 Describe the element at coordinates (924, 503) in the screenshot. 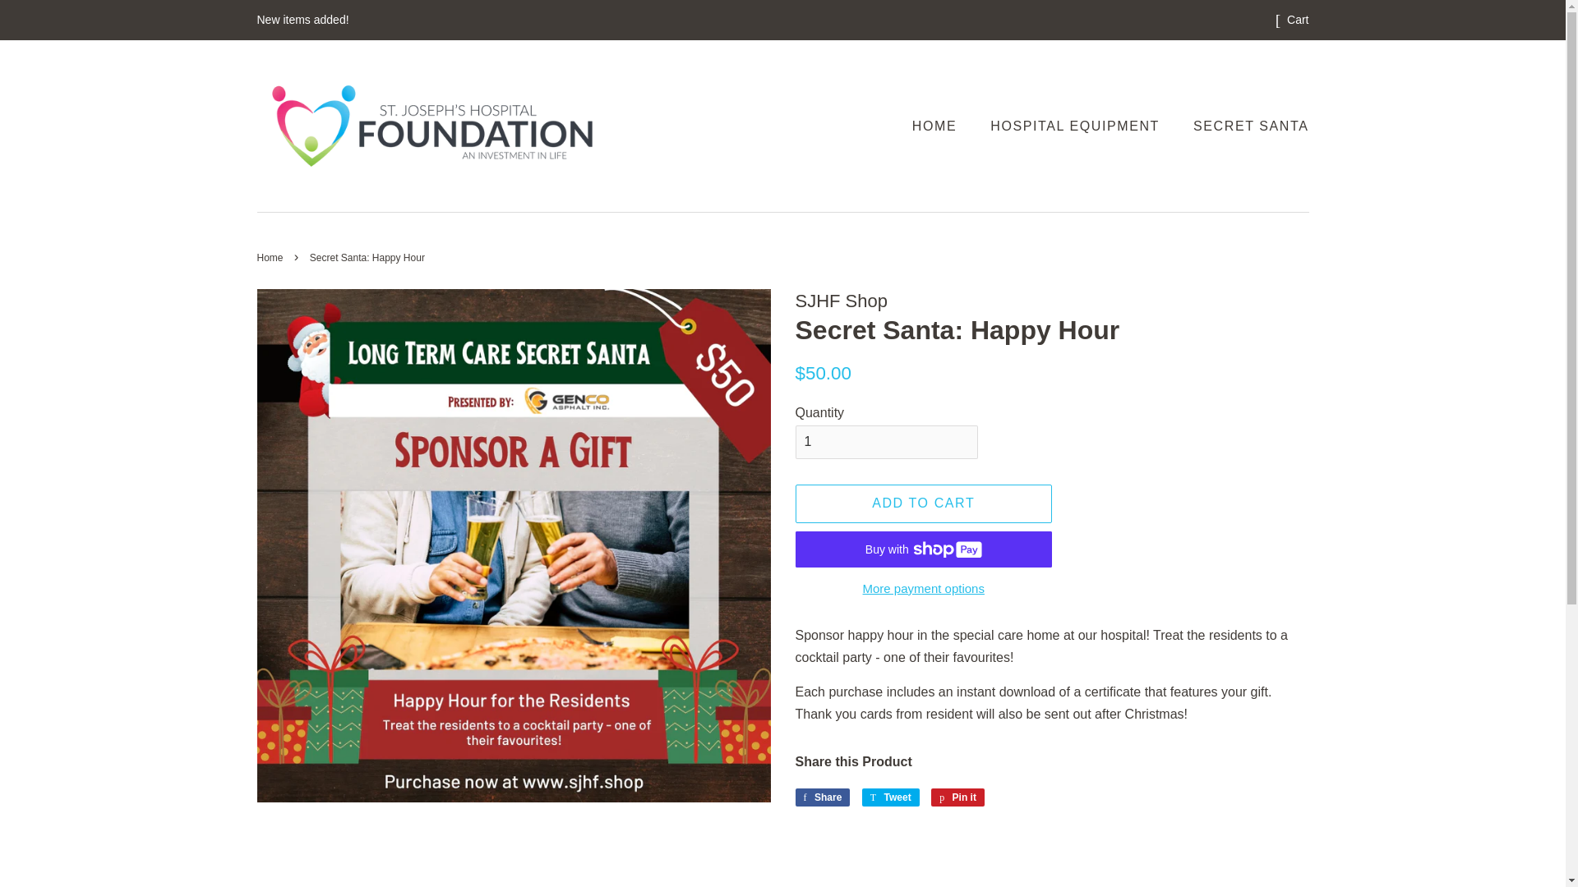

I see `ADD TO CART` at that location.